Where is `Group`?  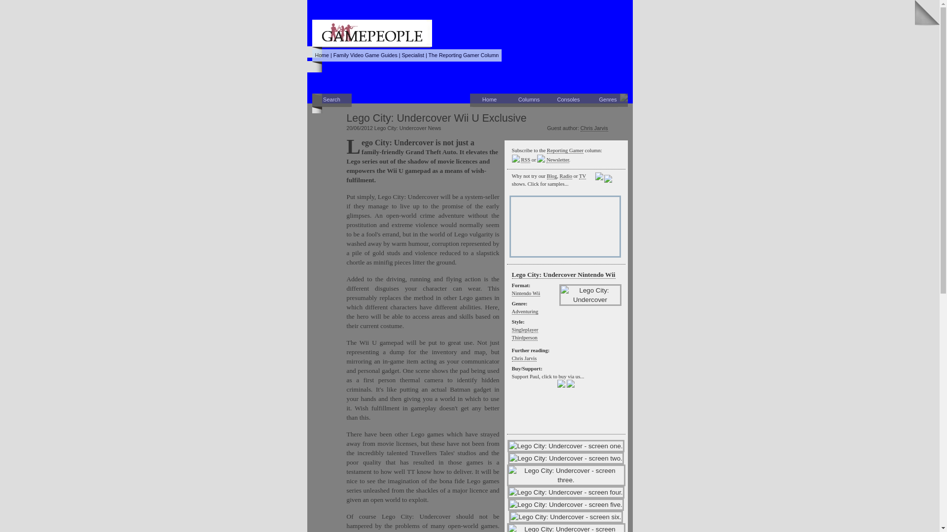
Group is located at coordinates (413, 55).